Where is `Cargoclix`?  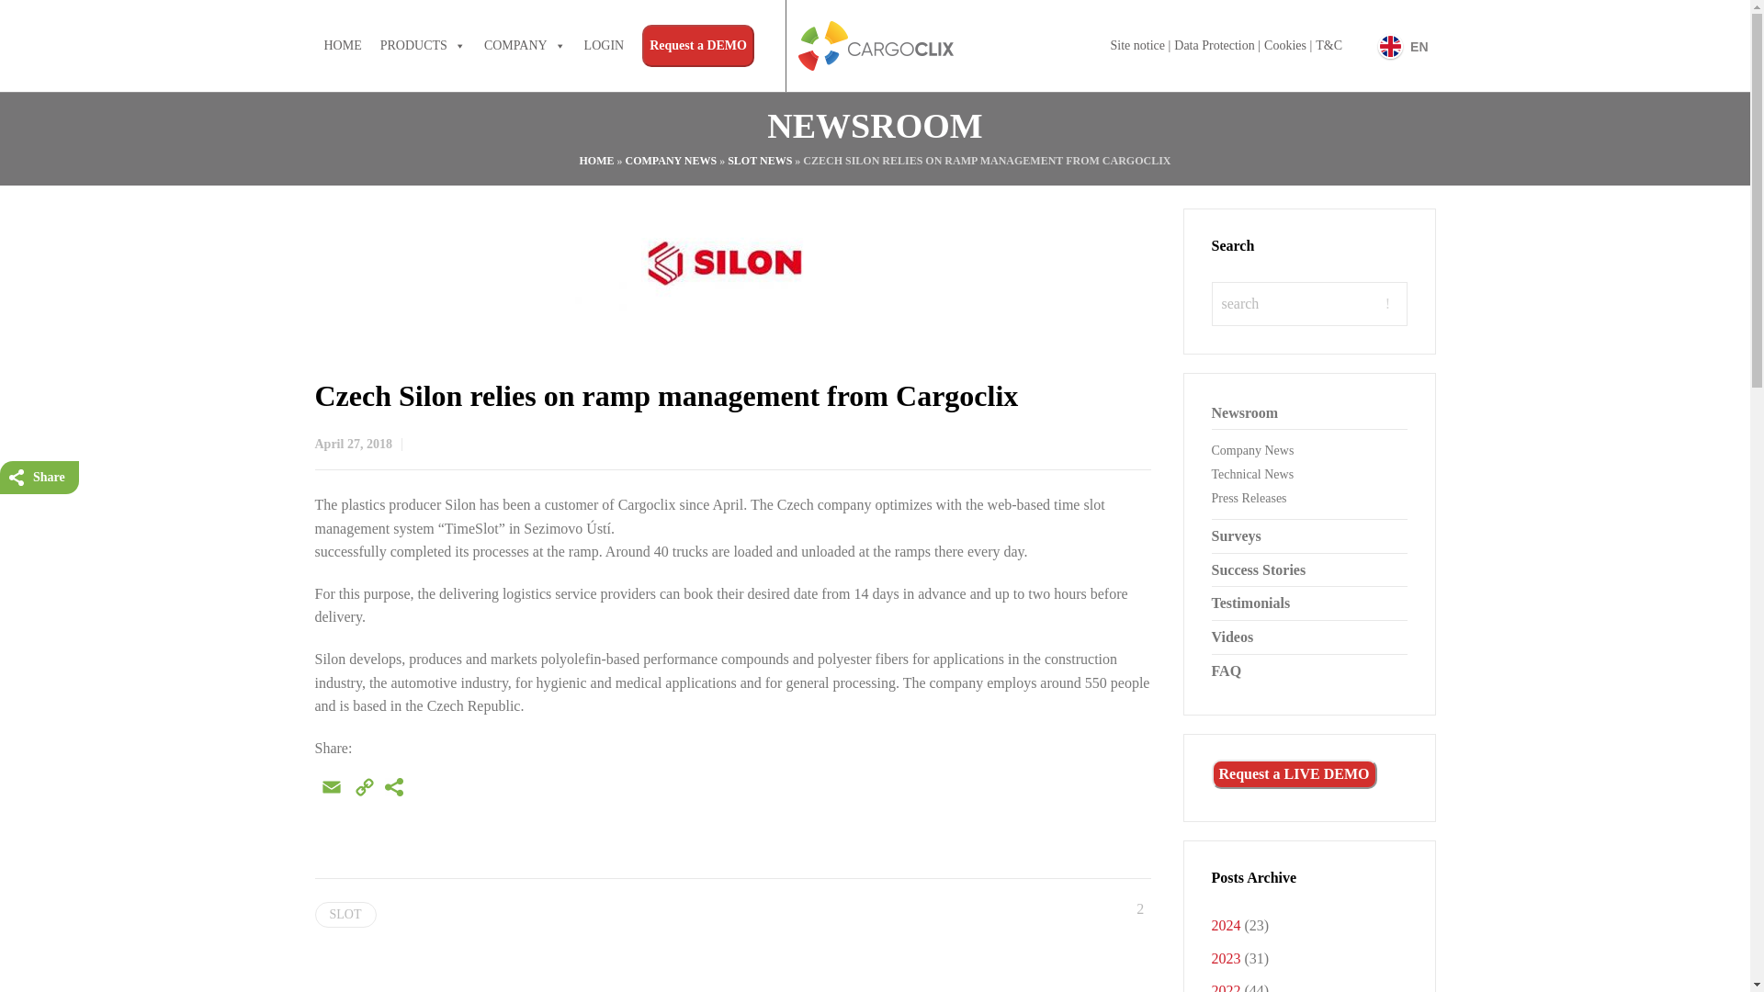
Cargoclix is located at coordinates (875, 46).